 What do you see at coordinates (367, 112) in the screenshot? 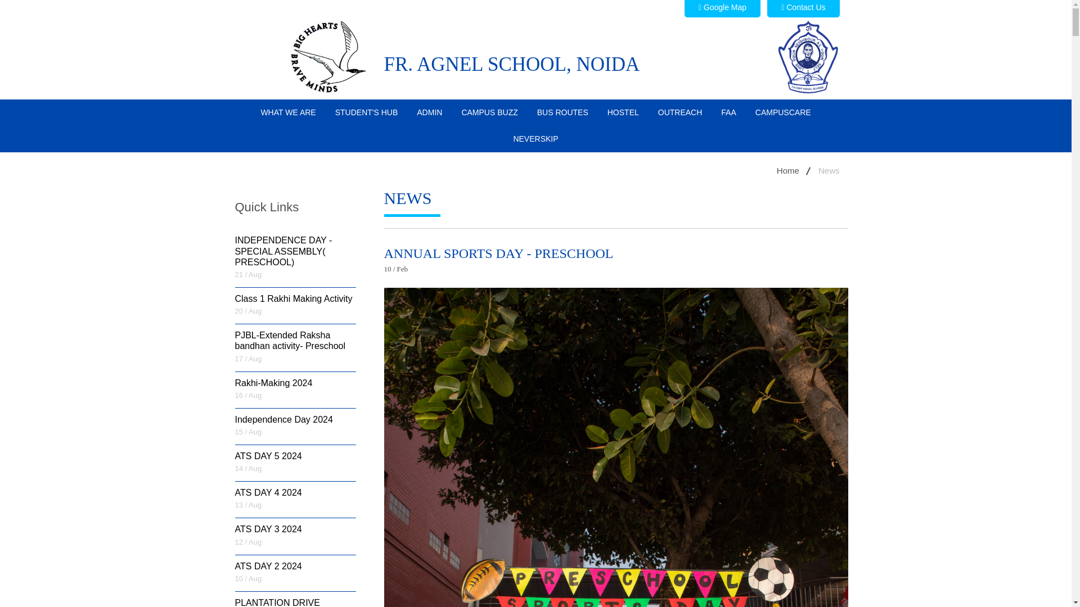
I see `STUDENT'S HUB` at bounding box center [367, 112].